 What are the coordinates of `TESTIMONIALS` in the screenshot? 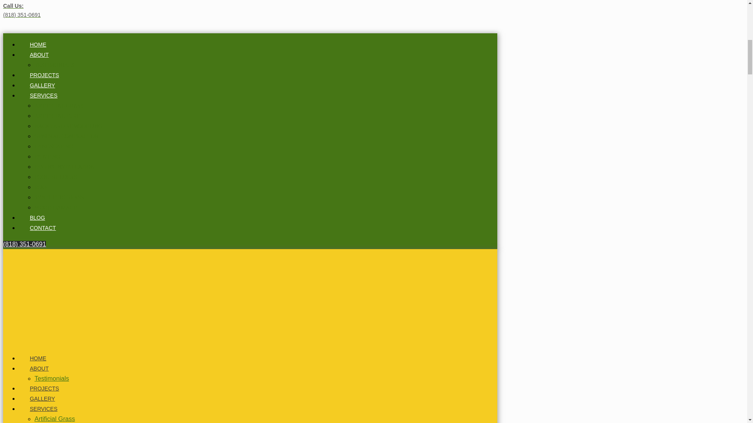 It's located at (55, 65).